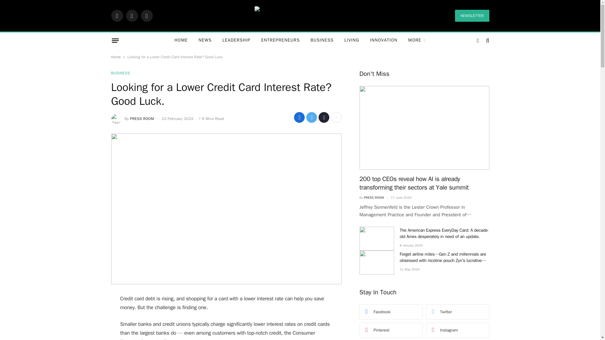 The height and width of the screenshot is (340, 605). What do you see at coordinates (352, 40) in the screenshot?
I see `LIVING` at bounding box center [352, 40].